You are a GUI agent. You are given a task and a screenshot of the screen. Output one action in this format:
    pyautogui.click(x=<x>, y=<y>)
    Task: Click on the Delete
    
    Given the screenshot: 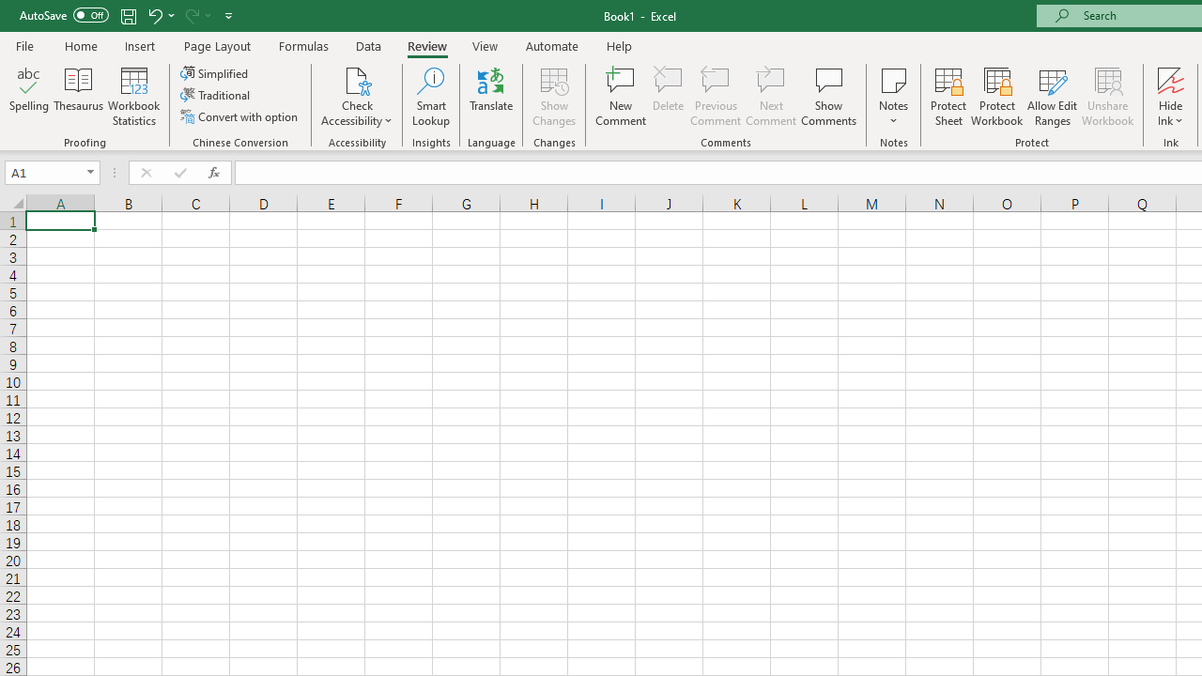 What is the action you would take?
    pyautogui.click(x=669, y=96)
    